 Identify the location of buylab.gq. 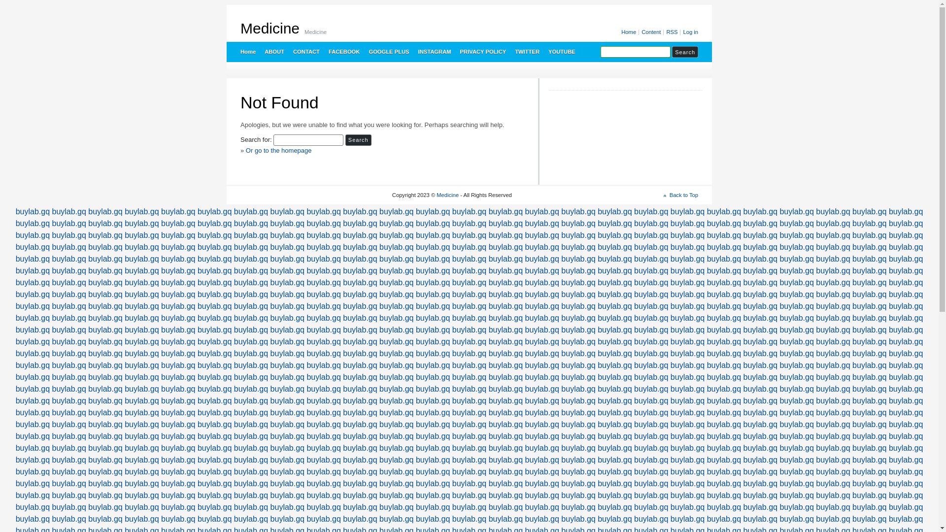
(396, 425).